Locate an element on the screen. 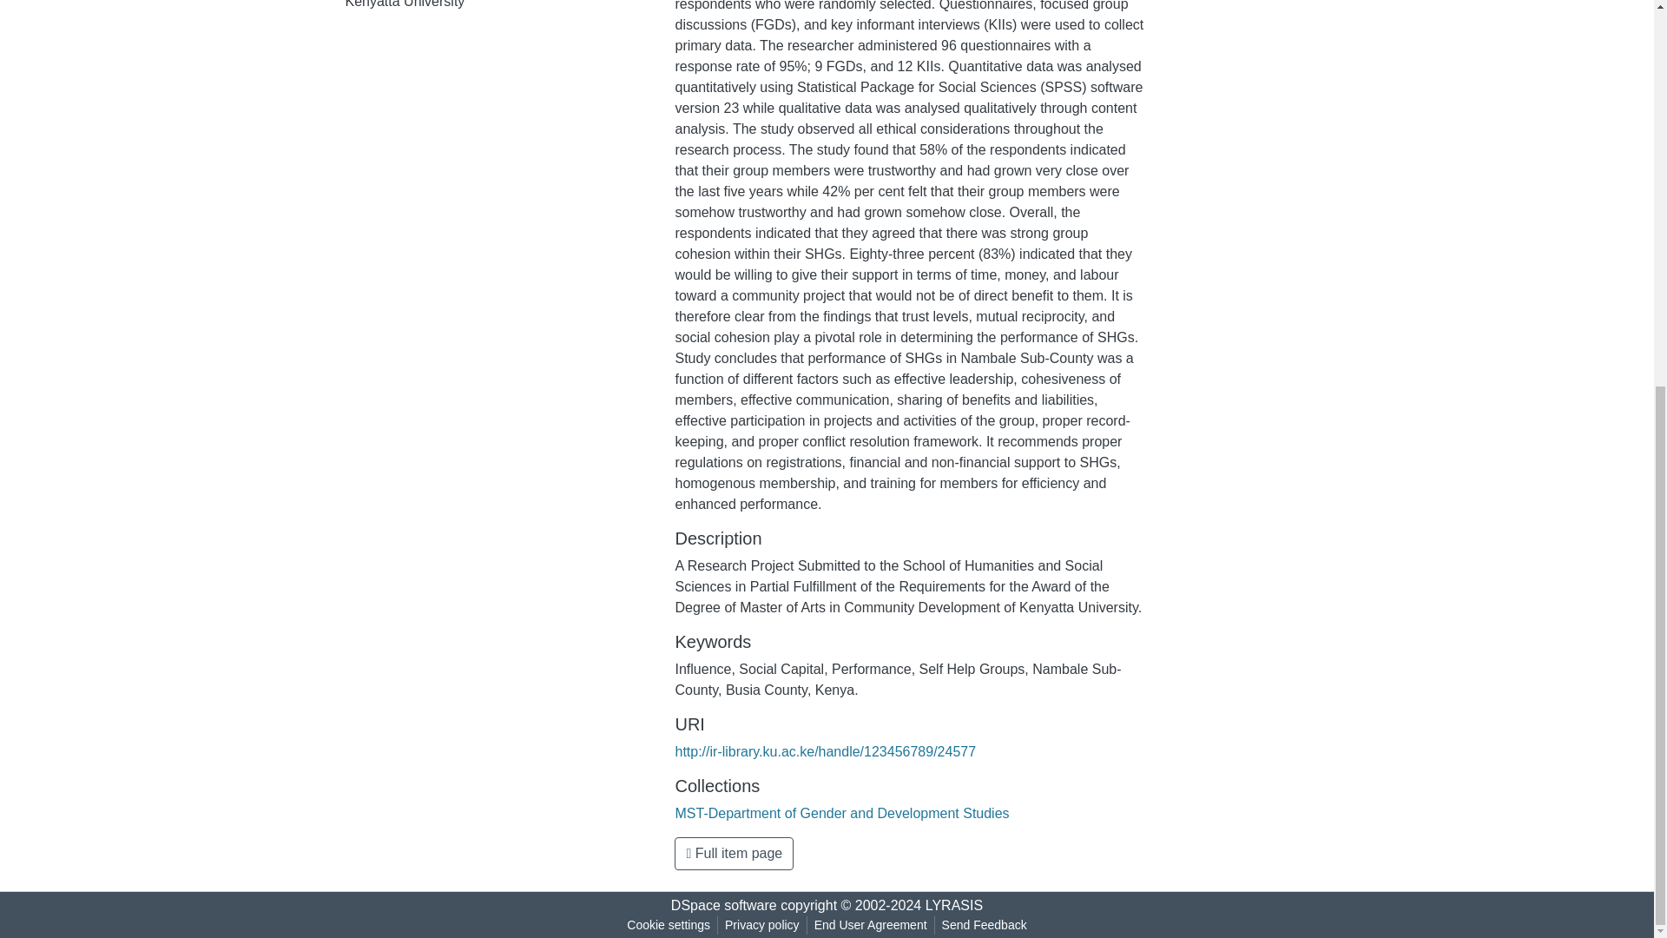 The width and height of the screenshot is (1667, 938). End User Agreement is located at coordinates (870, 925).